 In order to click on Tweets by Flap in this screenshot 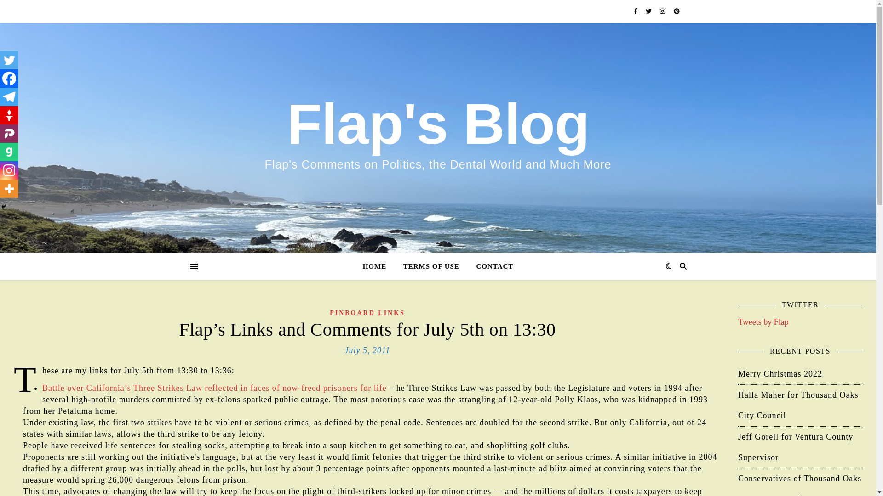, I will do `click(763, 321)`.